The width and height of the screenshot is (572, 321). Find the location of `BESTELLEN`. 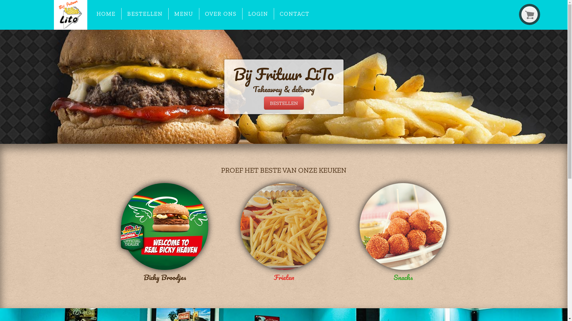

BESTELLEN is located at coordinates (145, 14).